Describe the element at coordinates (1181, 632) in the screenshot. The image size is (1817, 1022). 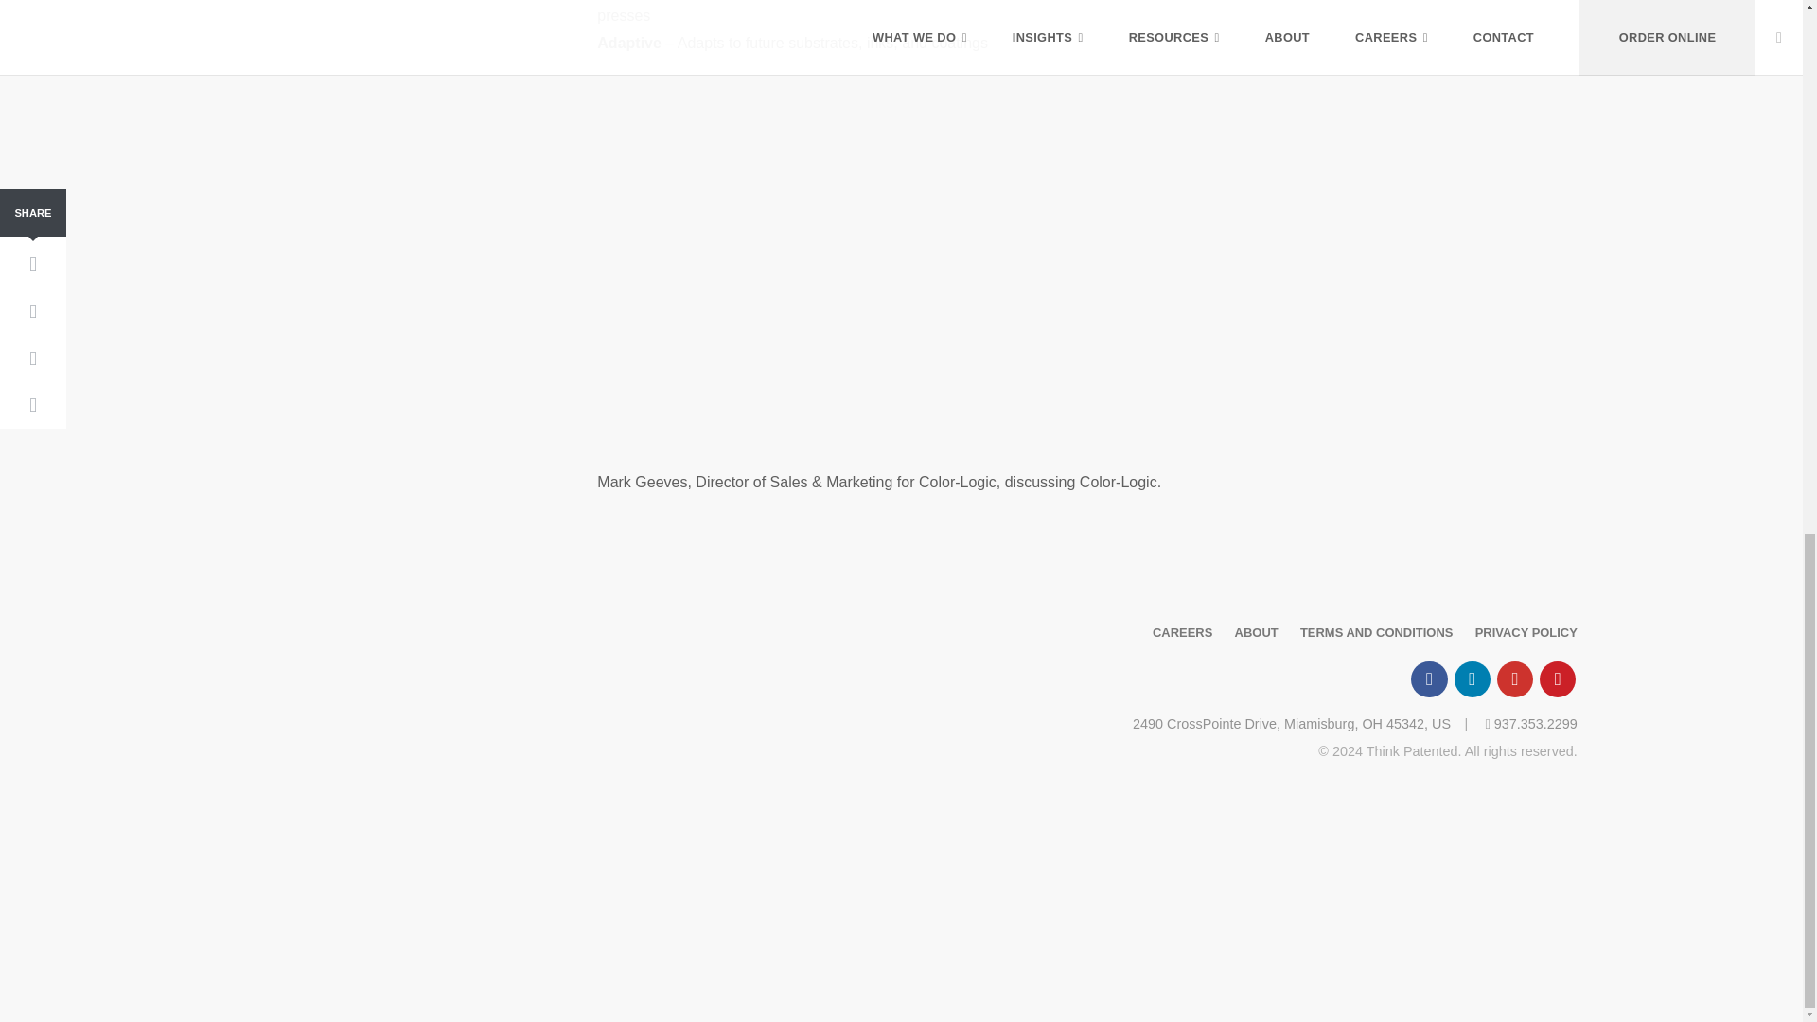
I see `CAREERS` at that location.